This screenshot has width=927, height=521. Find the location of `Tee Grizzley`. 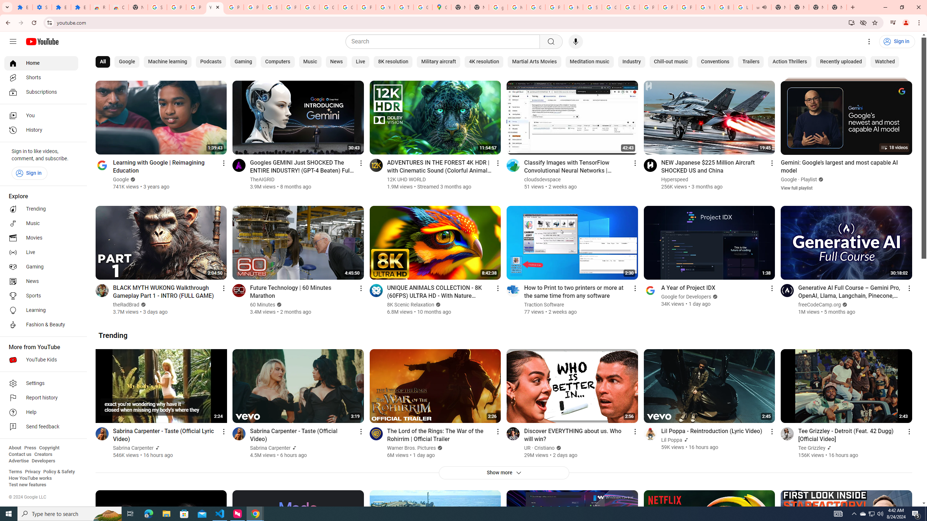

Tee Grizzley is located at coordinates (812, 448).